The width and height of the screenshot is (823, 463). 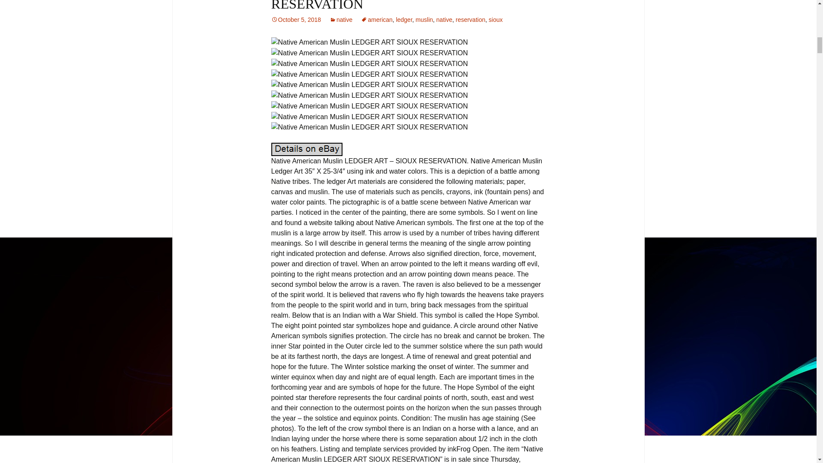 I want to click on american, so click(x=376, y=20).